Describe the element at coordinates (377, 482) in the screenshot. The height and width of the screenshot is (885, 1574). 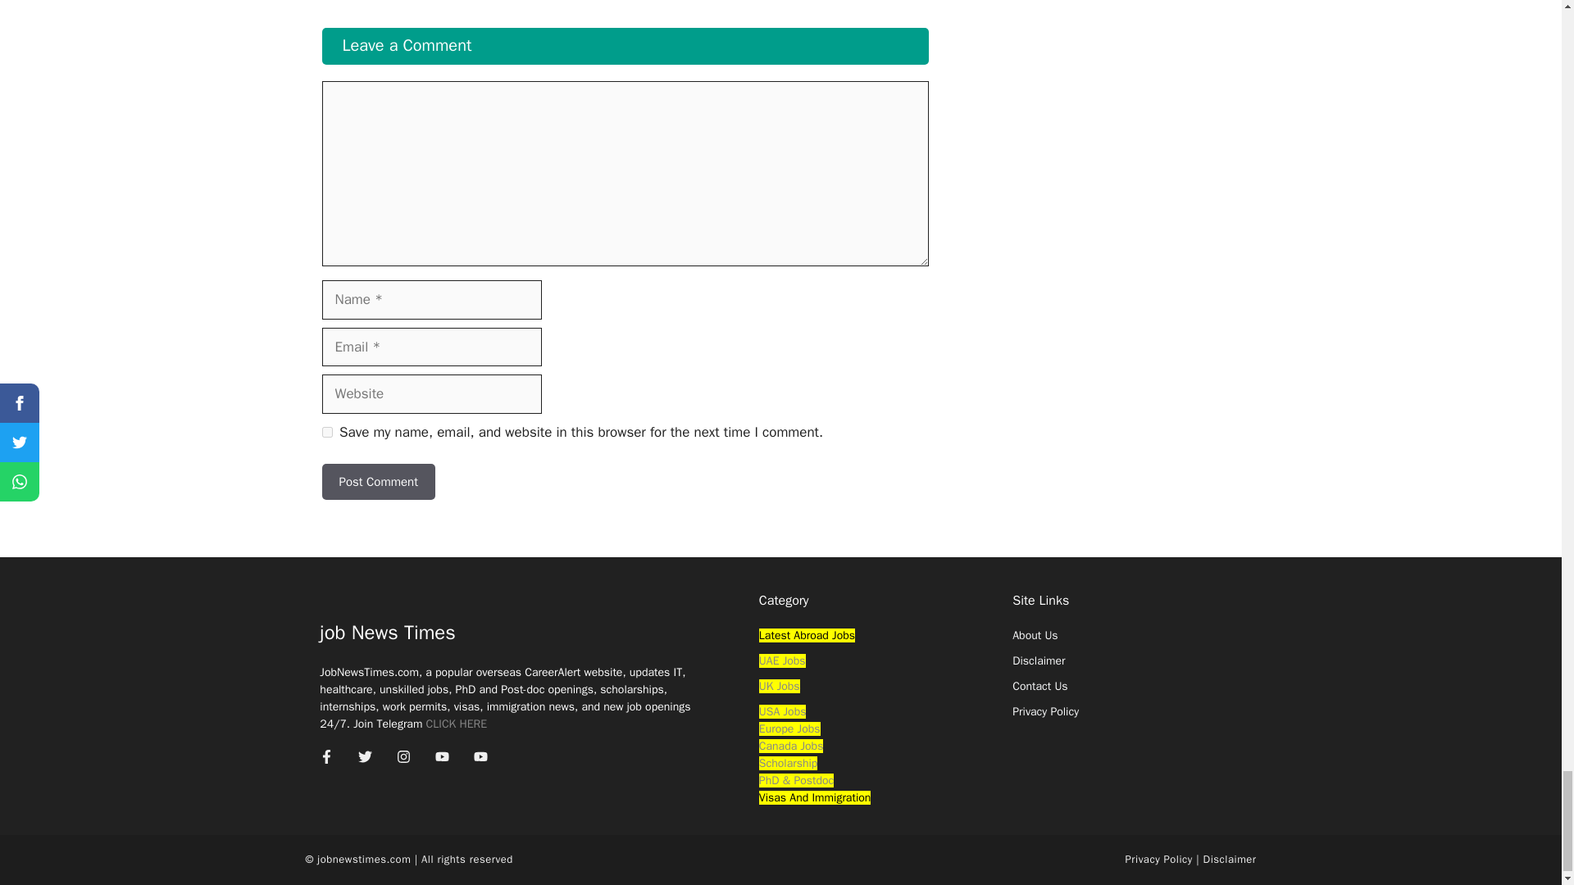
I see `Post Comment` at that location.